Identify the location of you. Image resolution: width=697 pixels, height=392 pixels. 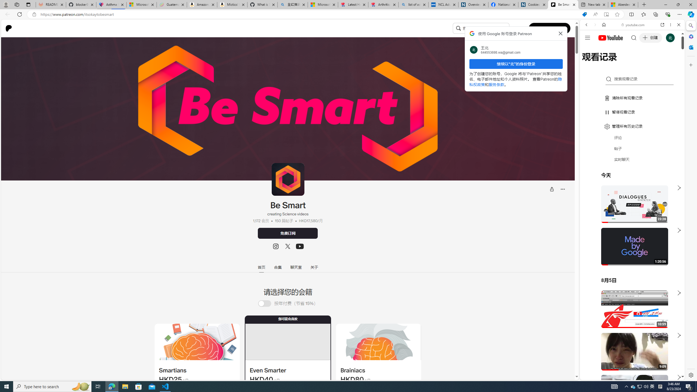
(630, 362).